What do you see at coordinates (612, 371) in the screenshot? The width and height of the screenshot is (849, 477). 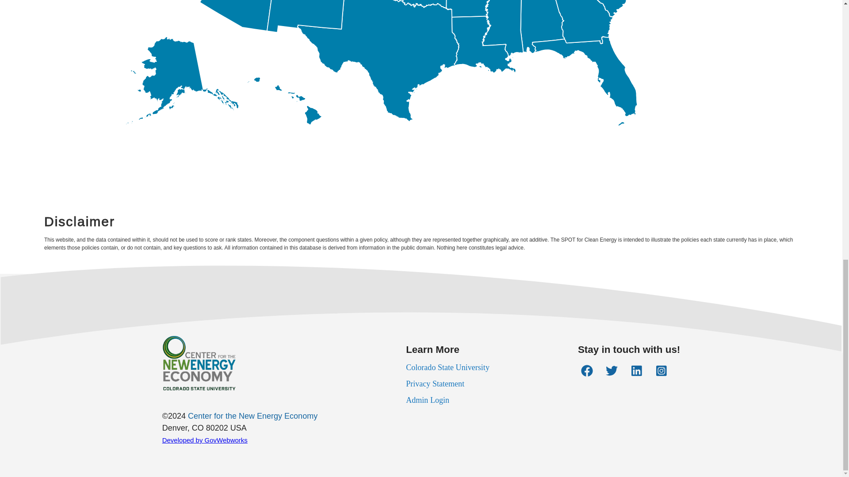 I see `Twitter` at bounding box center [612, 371].